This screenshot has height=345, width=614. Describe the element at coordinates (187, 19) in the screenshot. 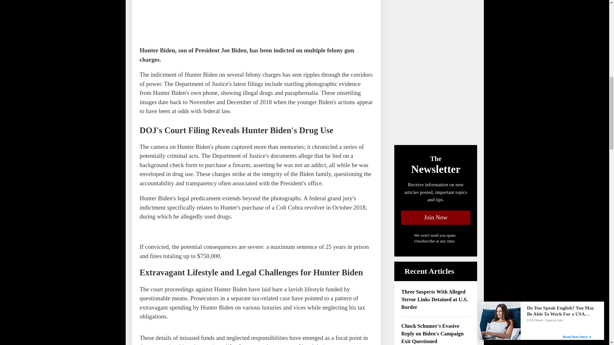

I see `Advertisement` at that location.